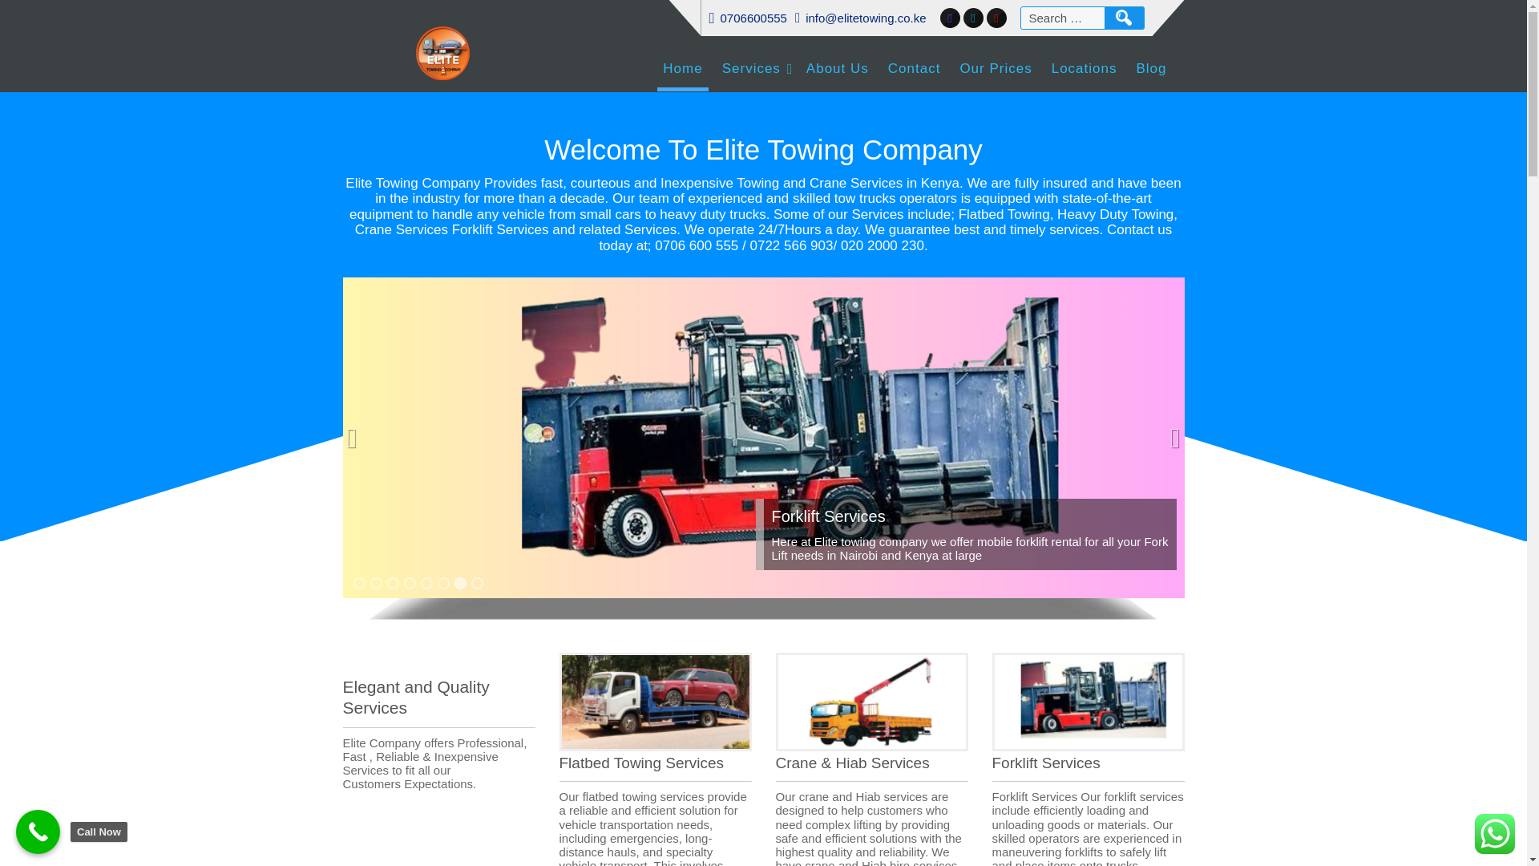 The image size is (1539, 866). I want to click on Elegant and Quality Services, so click(439, 702).